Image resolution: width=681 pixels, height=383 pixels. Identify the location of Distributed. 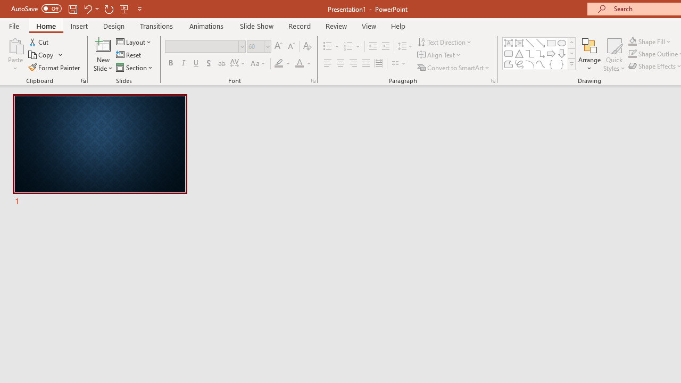
(379, 64).